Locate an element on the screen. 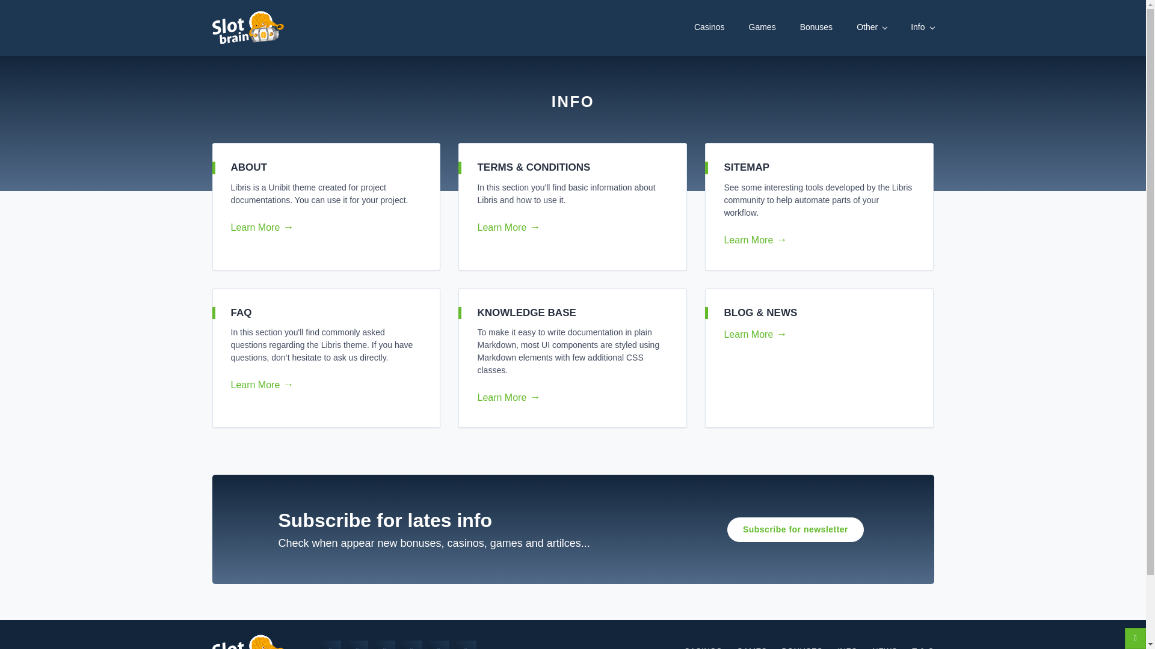  CASINOS is located at coordinates (703, 645).